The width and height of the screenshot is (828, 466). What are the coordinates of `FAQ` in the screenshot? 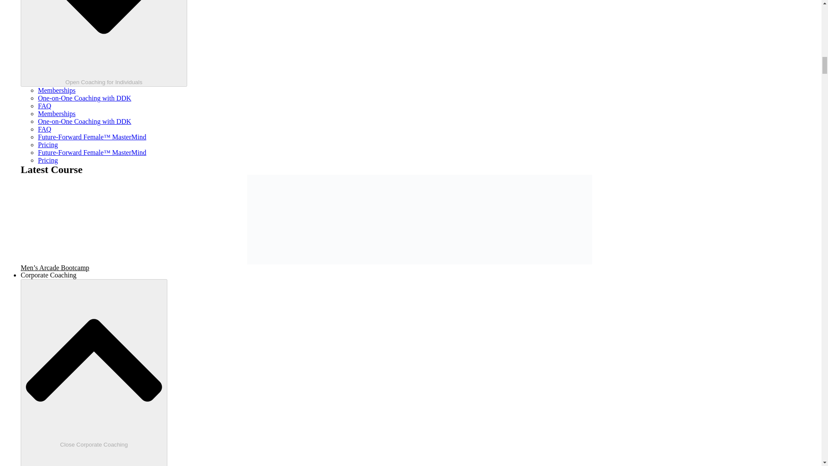 It's located at (45, 129).